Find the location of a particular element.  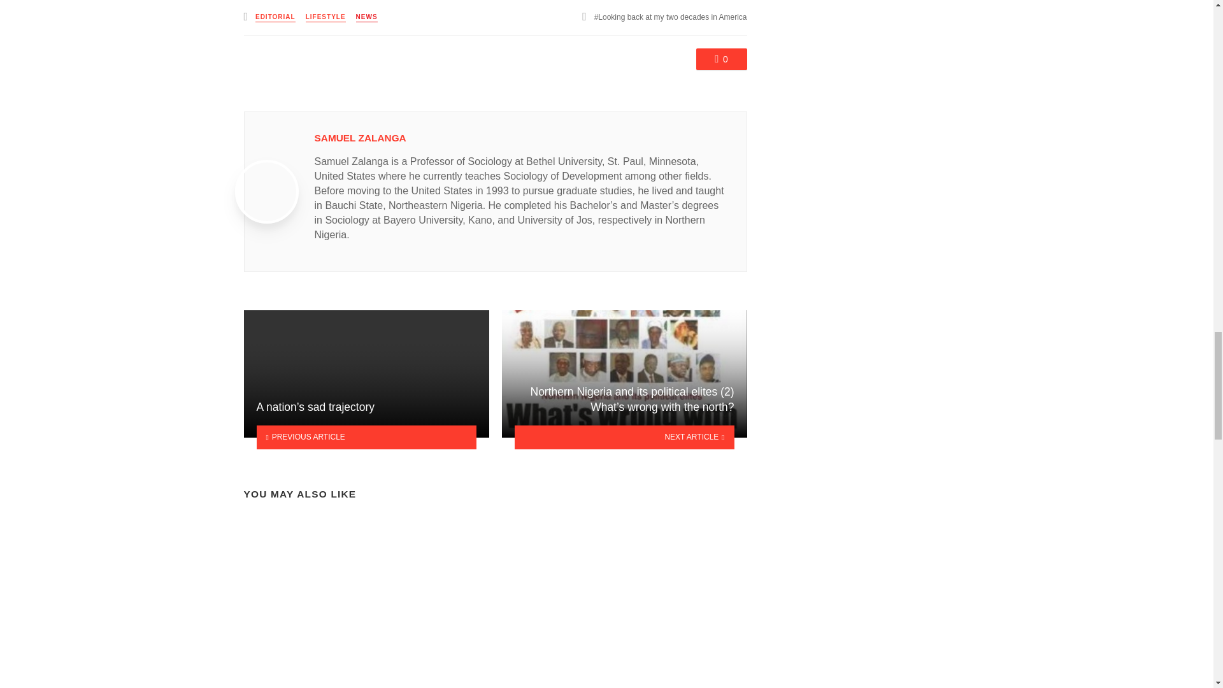

EDITORIAL is located at coordinates (275, 17).